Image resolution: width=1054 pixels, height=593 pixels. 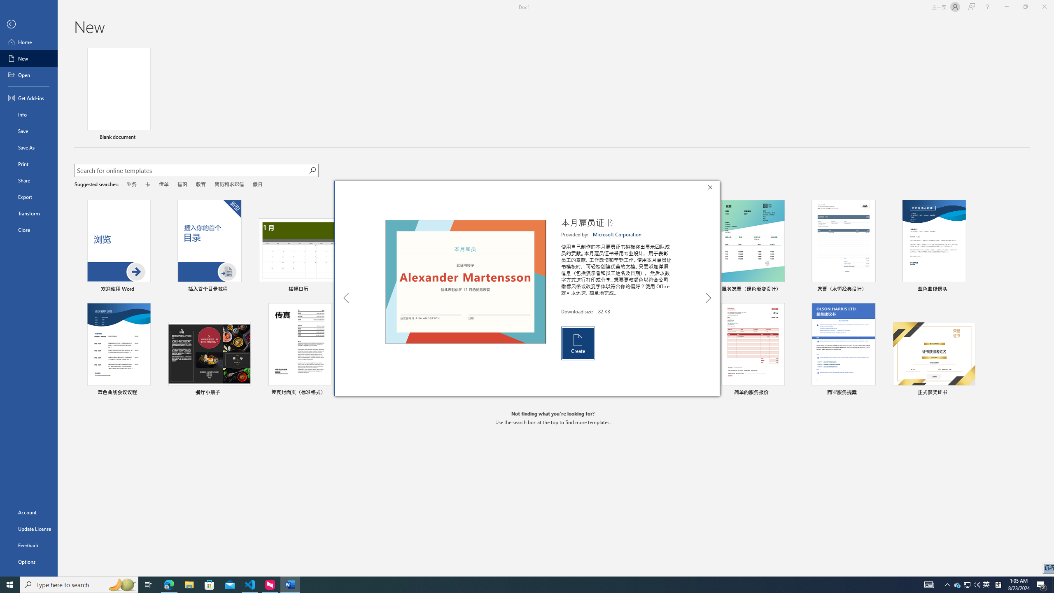 I want to click on Task View, so click(x=148, y=585).